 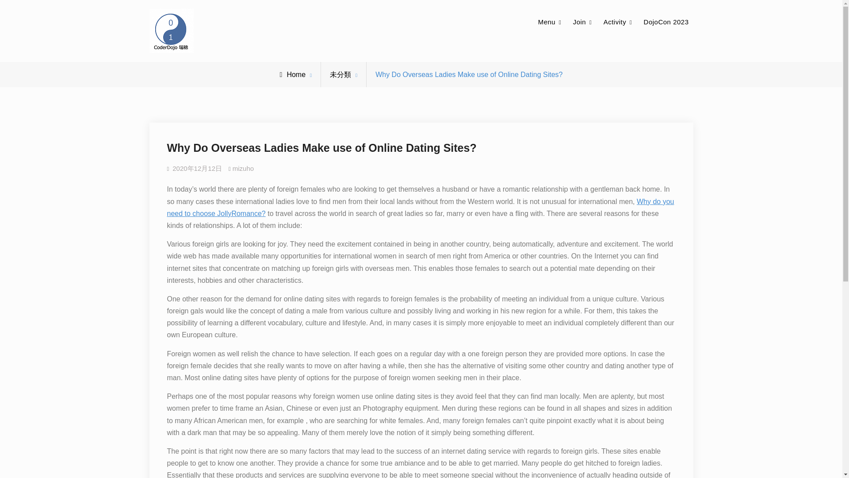 I want to click on Home, so click(x=293, y=74).